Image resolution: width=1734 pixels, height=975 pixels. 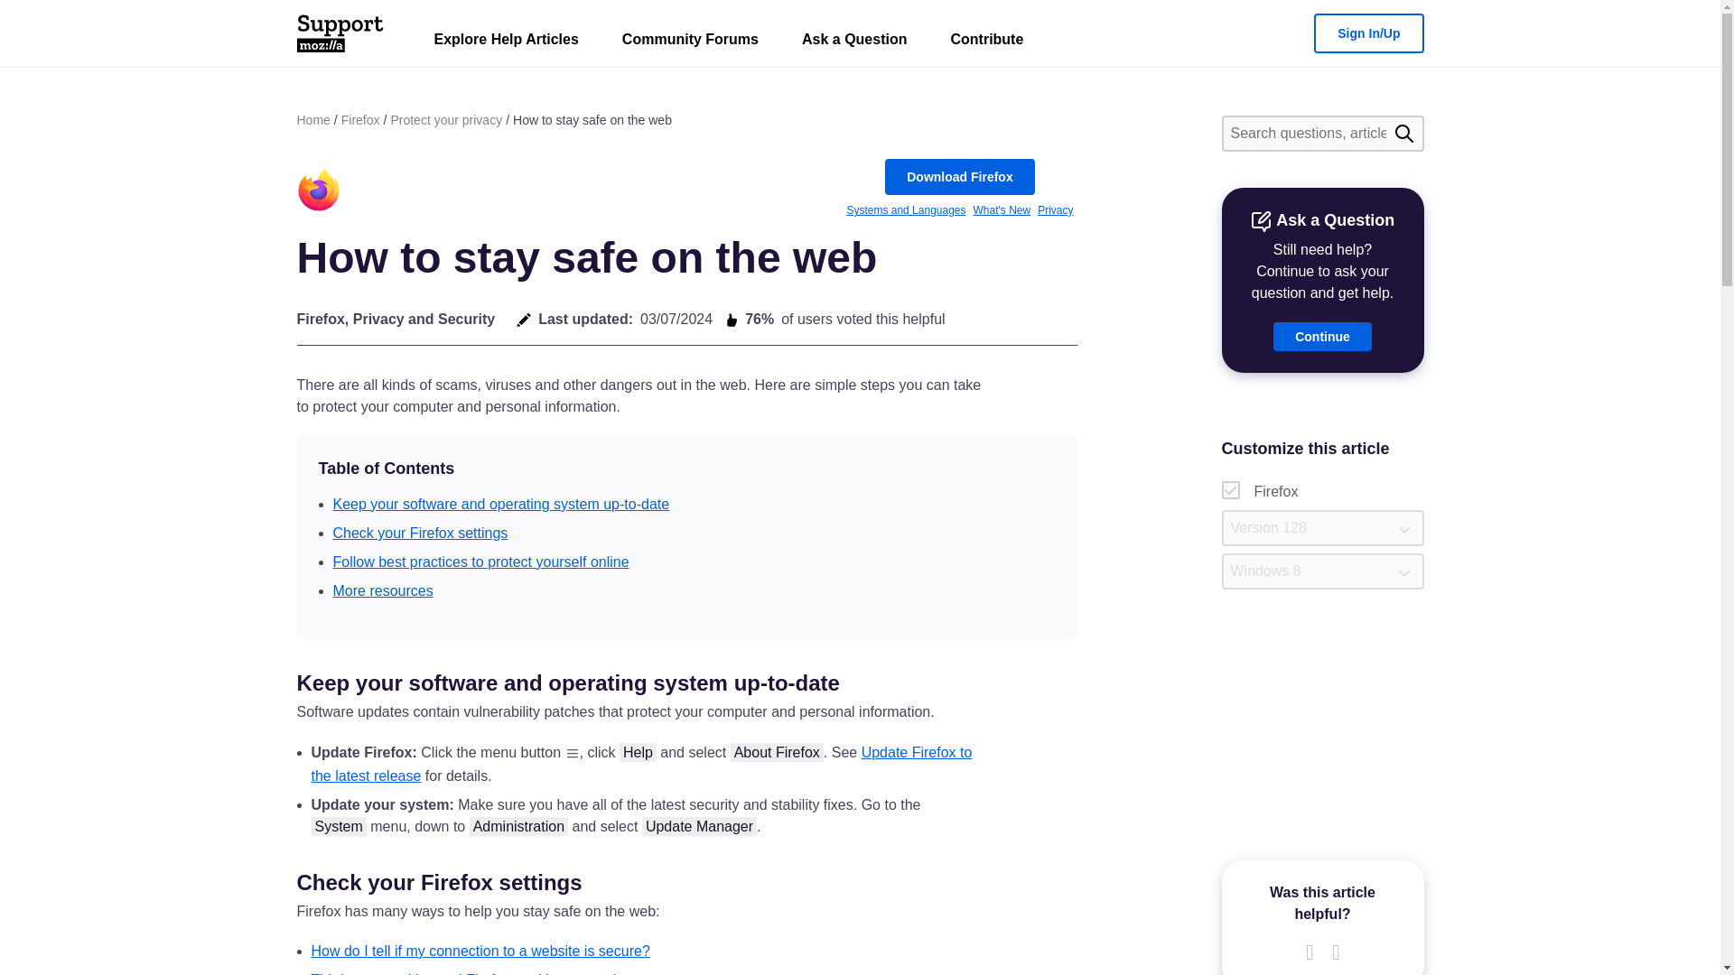 I want to click on Search, so click(x=1403, y=134).